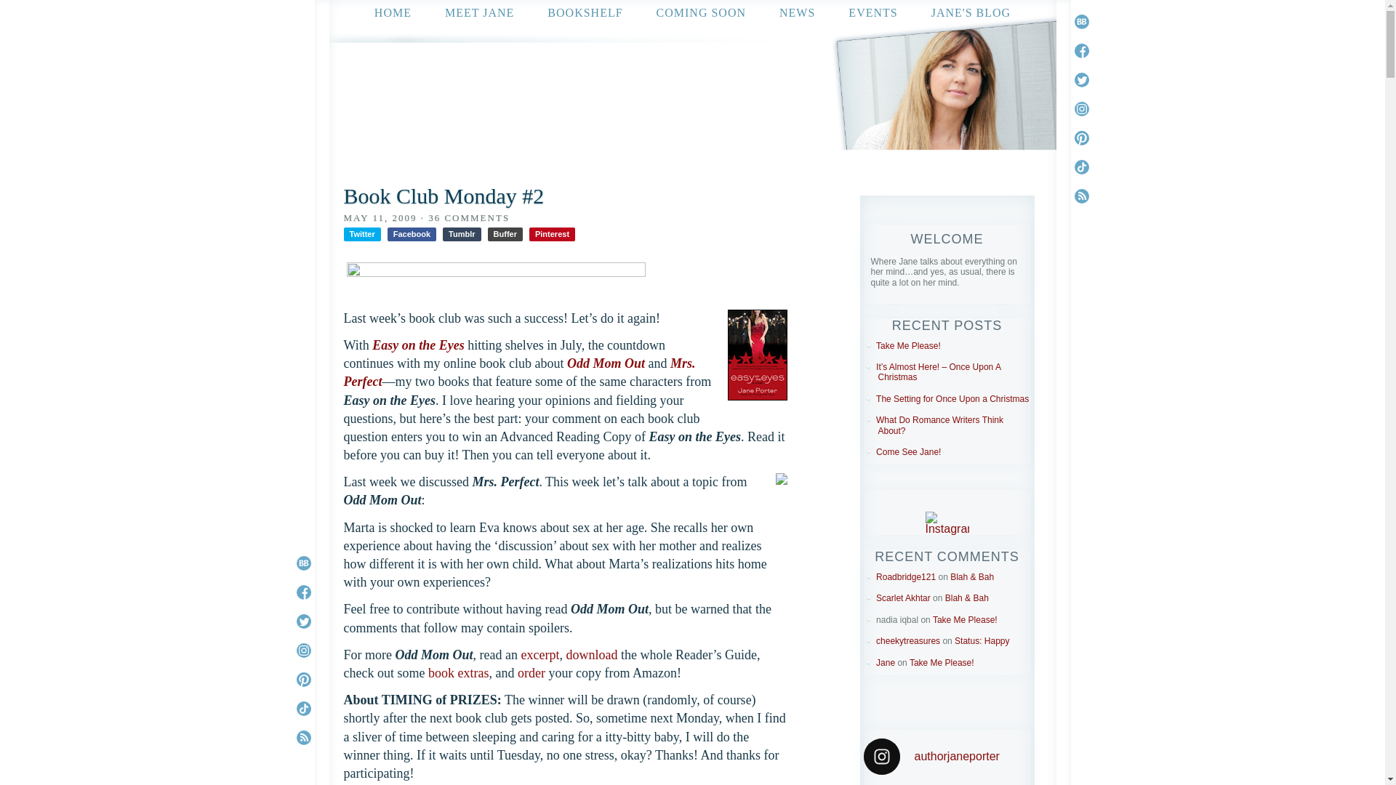 The width and height of the screenshot is (1396, 785). What do you see at coordinates (461, 234) in the screenshot?
I see `Tumblr` at bounding box center [461, 234].